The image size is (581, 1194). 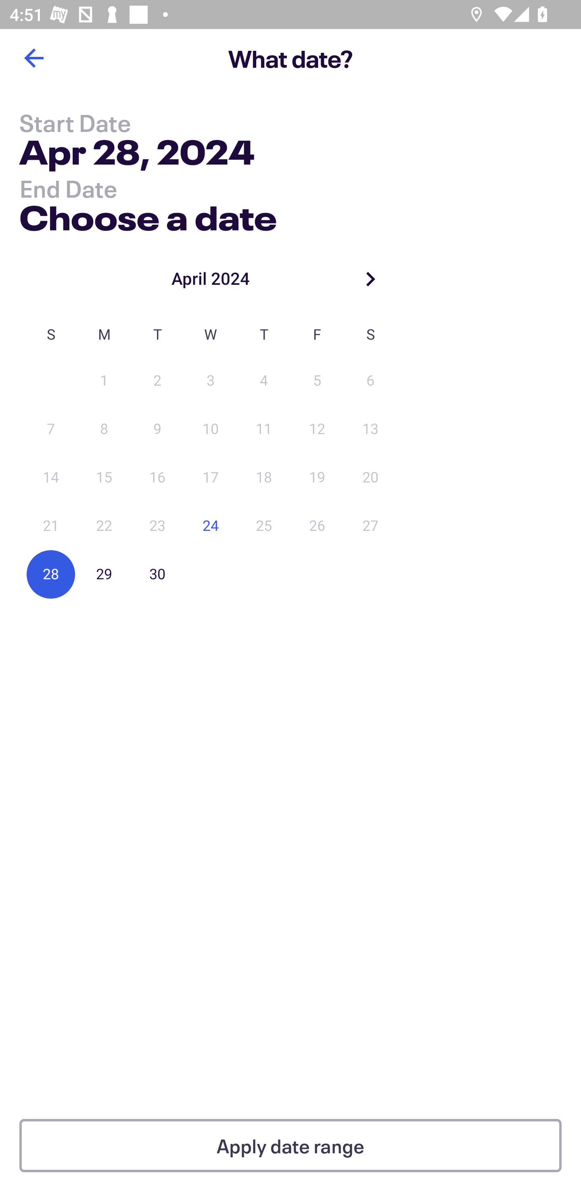 I want to click on 21 21 April 2024, so click(x=51, y=526).